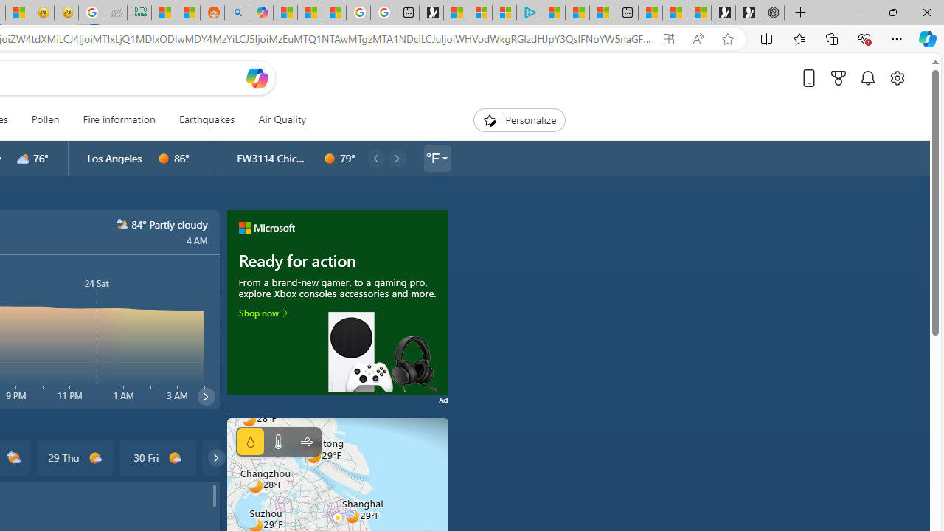  Describe the element at coordinates (158, 457) in the screenshot. I see `30 Fri d1000` at that location.